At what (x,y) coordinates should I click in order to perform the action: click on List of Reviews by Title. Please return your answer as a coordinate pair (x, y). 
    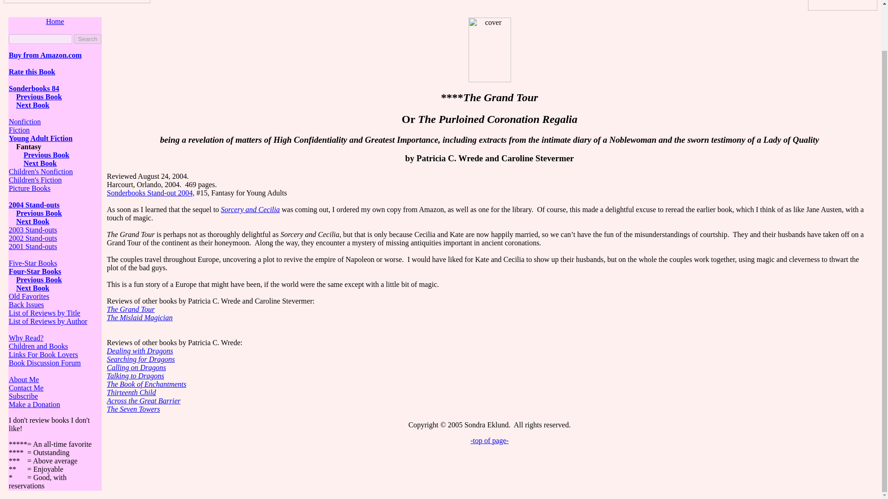
    Looking at the image, I should click on (44, 312).